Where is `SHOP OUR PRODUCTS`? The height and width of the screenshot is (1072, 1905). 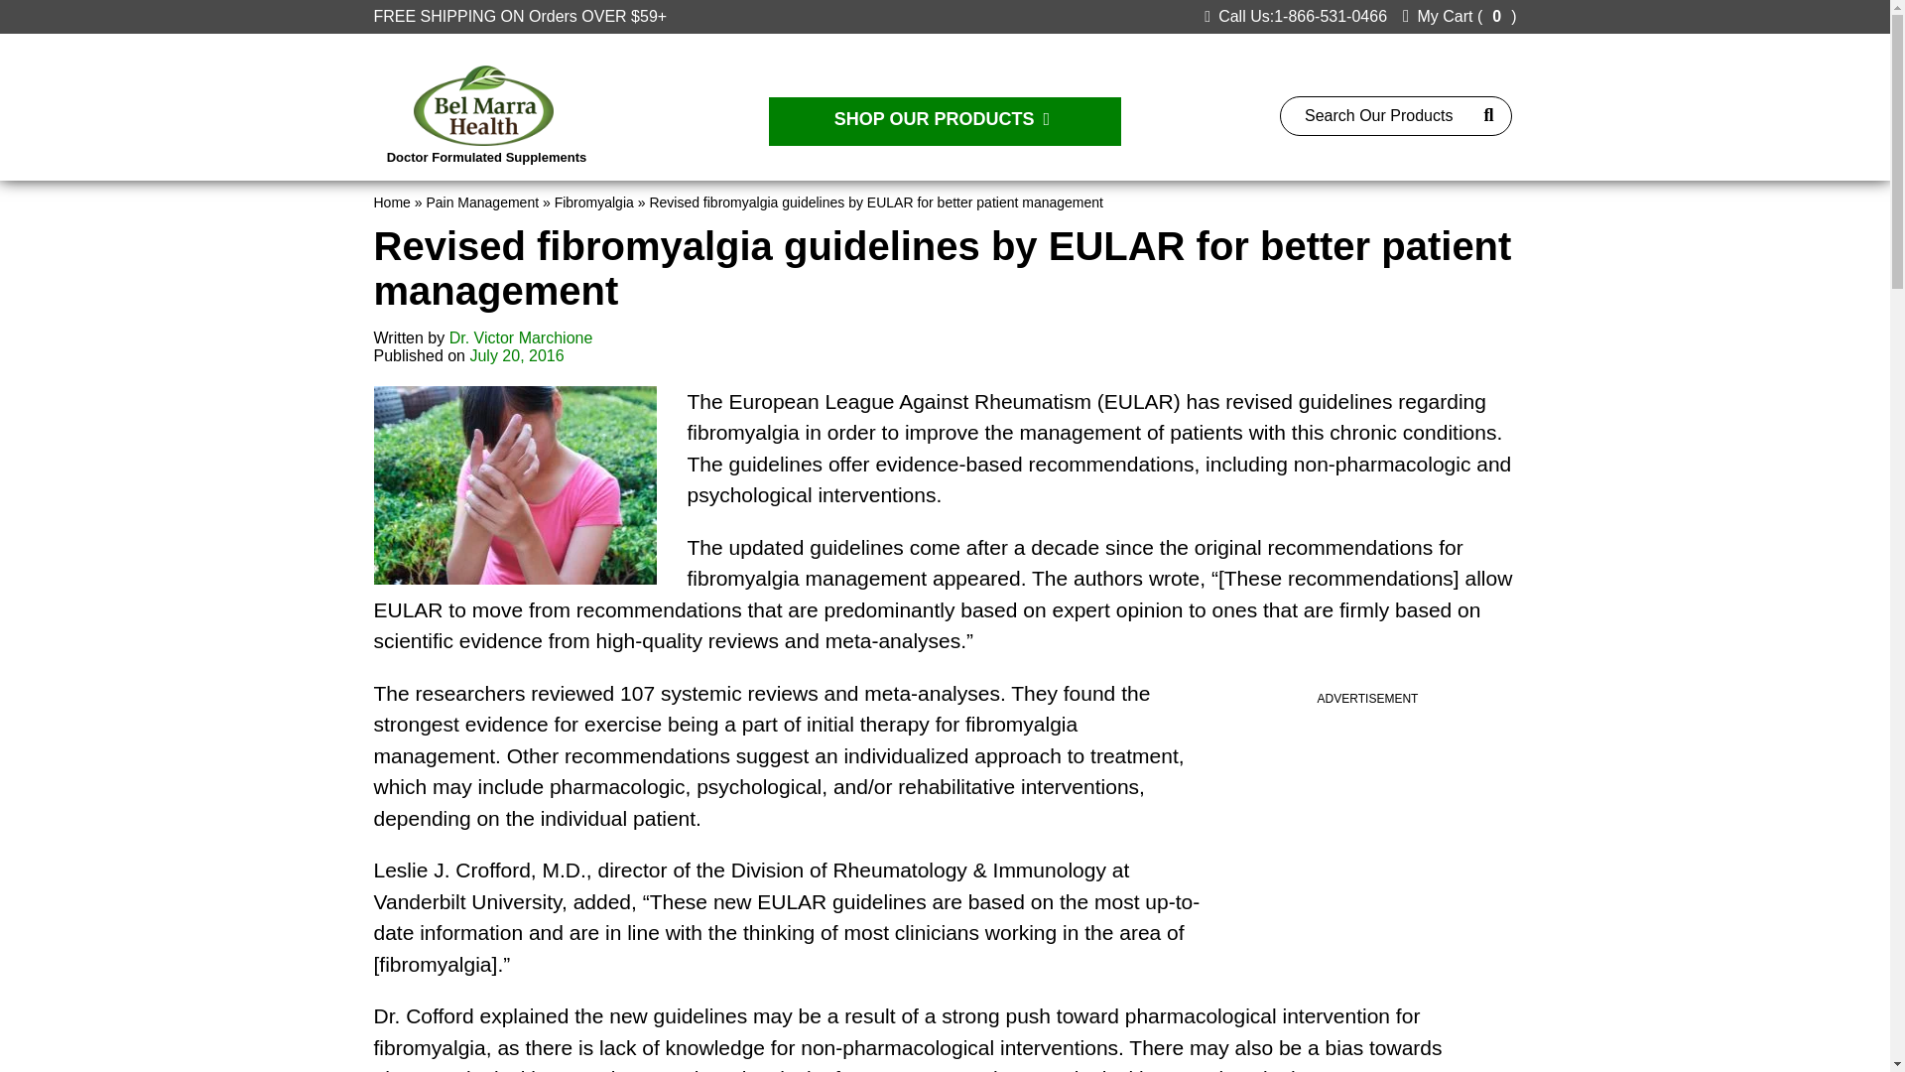 SHOP OUR PRODUCTS is located at coordinates (945, 121).